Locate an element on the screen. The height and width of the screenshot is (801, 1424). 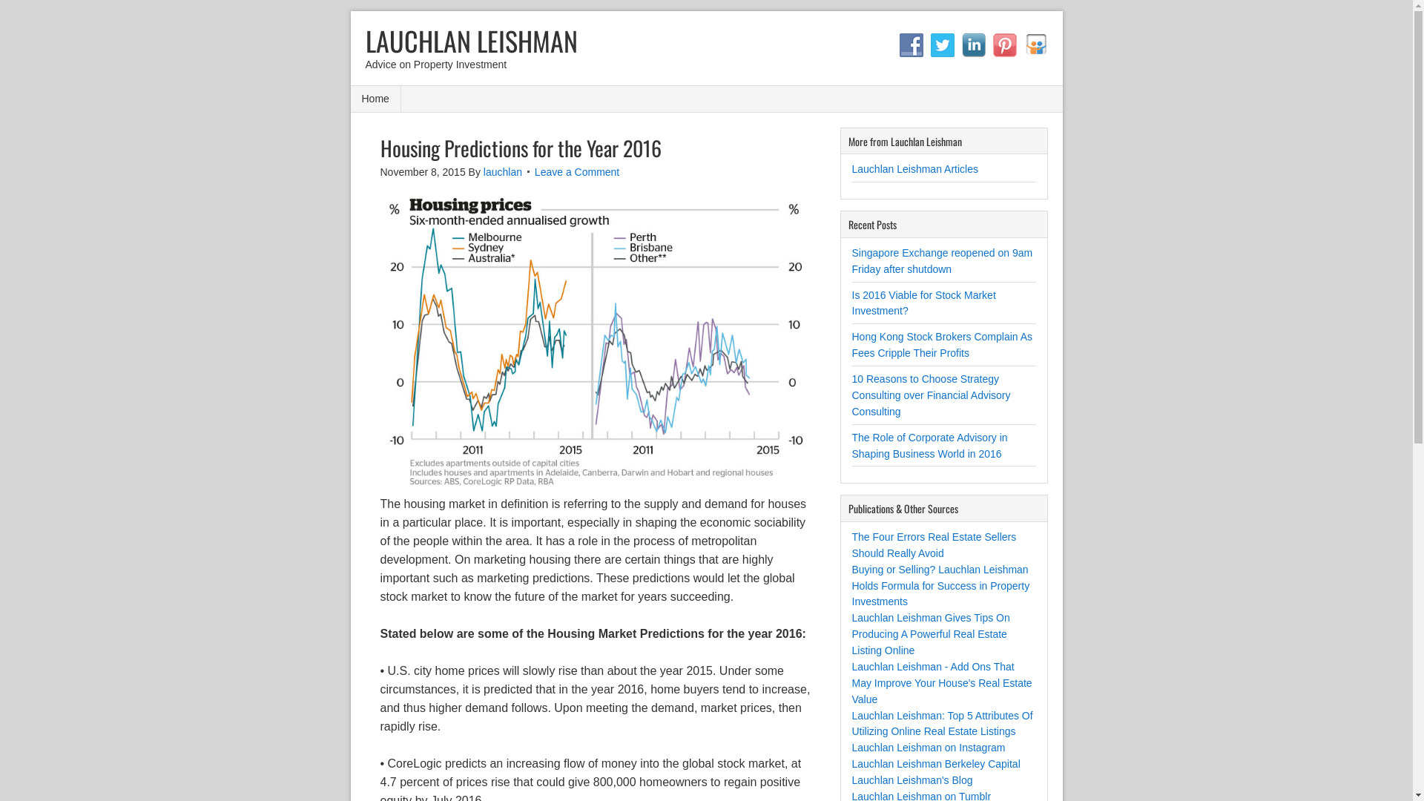
Lauchlan Leishman Facebook is located at coordinates (911, 45).